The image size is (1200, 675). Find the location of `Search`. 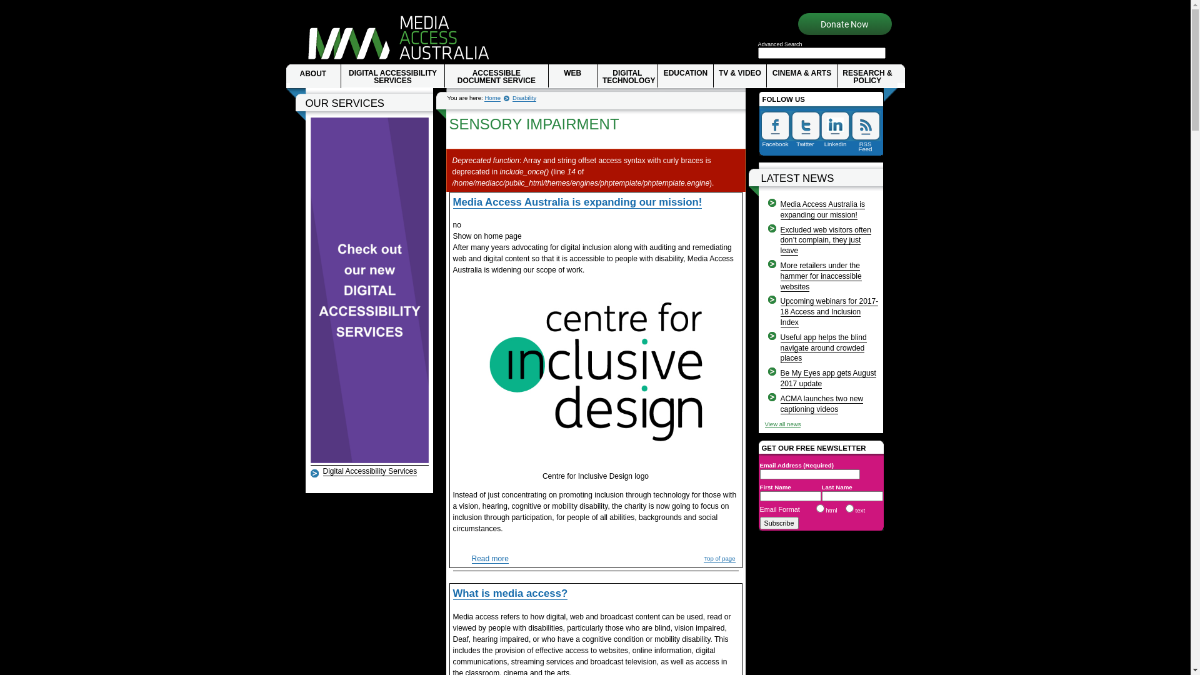

Search is located at coordinates (13, 6).